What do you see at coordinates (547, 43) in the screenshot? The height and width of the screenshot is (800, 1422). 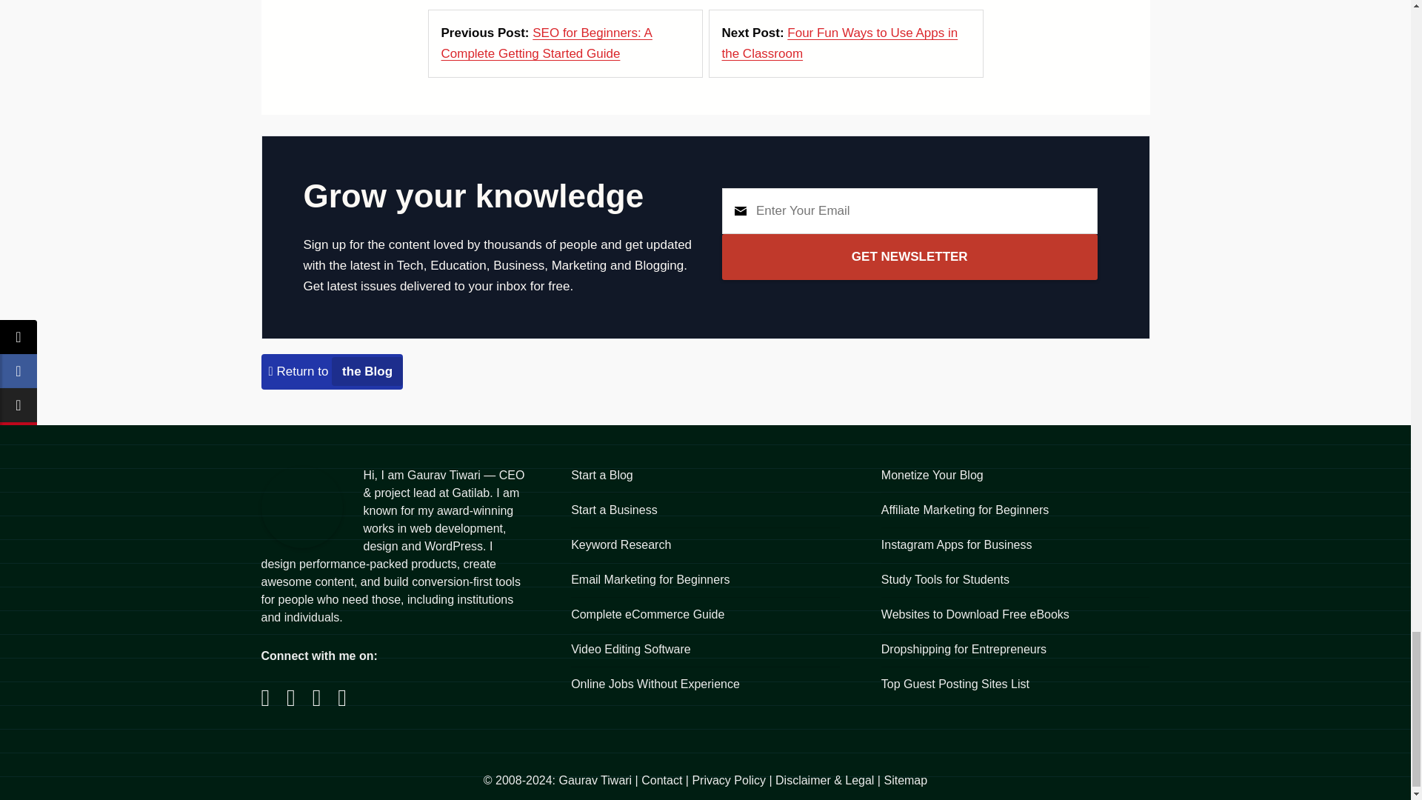 I see `SEO for Beginners: A Complete Getting Started Guide` at bounding box center [547, 43].